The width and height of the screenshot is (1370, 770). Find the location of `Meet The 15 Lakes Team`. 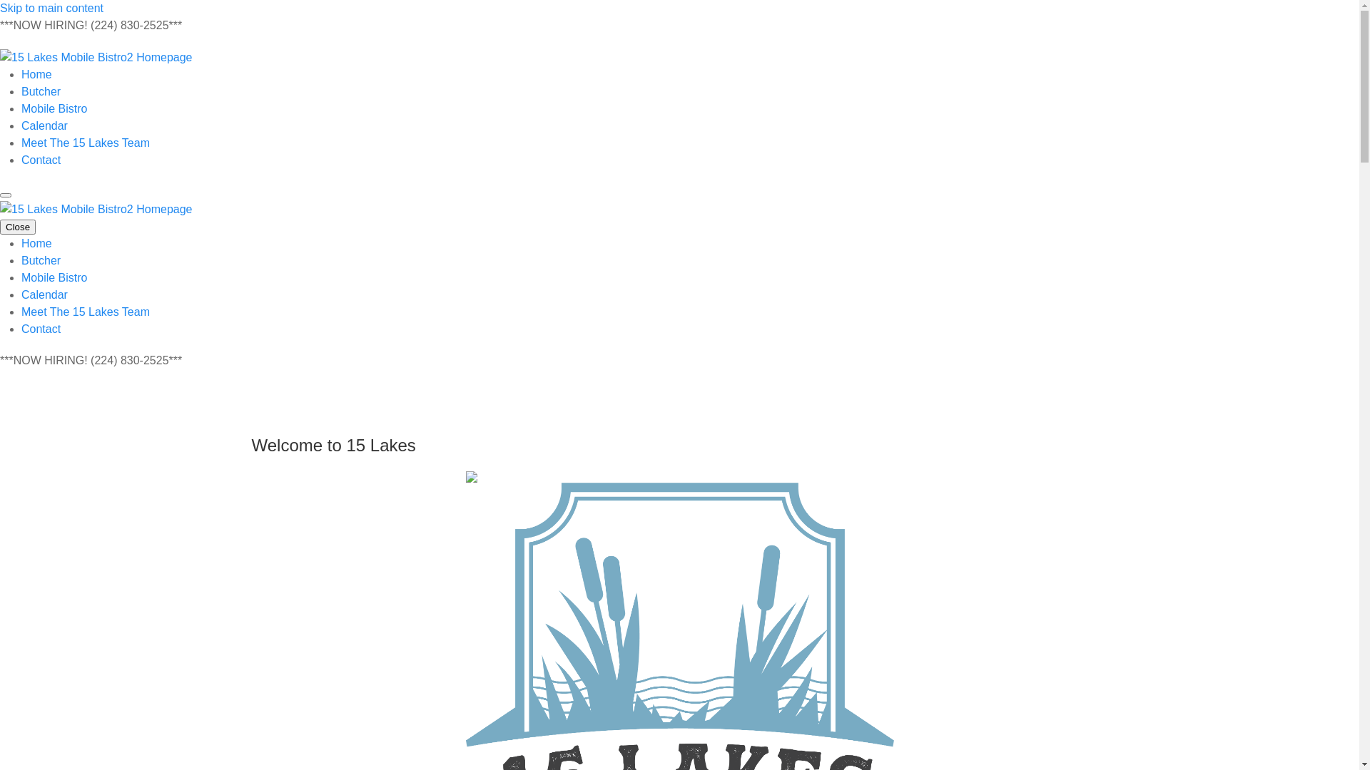

Meet The 15 Lakes Team is located at coordinates (86, 143).